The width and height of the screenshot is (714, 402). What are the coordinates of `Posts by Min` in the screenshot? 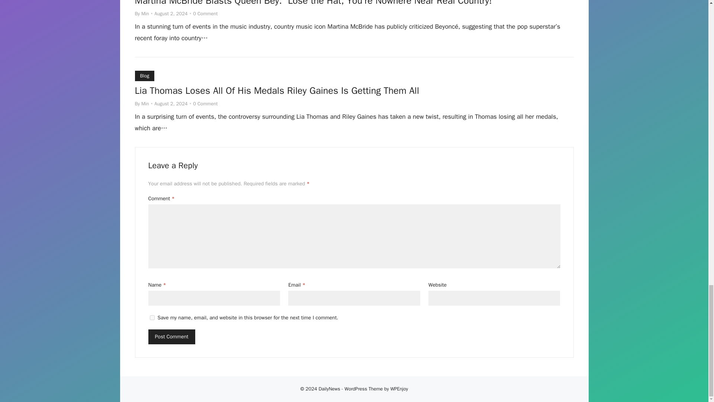 It's located at (145, 103).